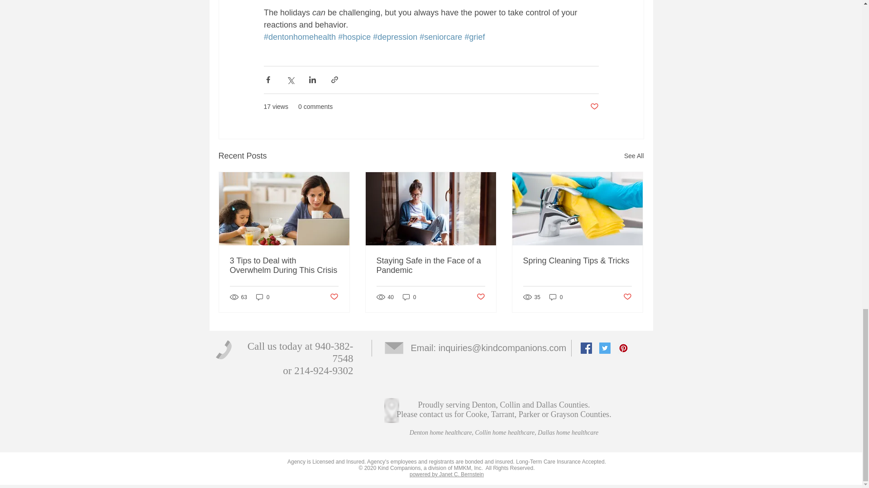  Describe the element at coordinates (627, 297) in the screenshot. I see `Post not marked as liked` at that location.